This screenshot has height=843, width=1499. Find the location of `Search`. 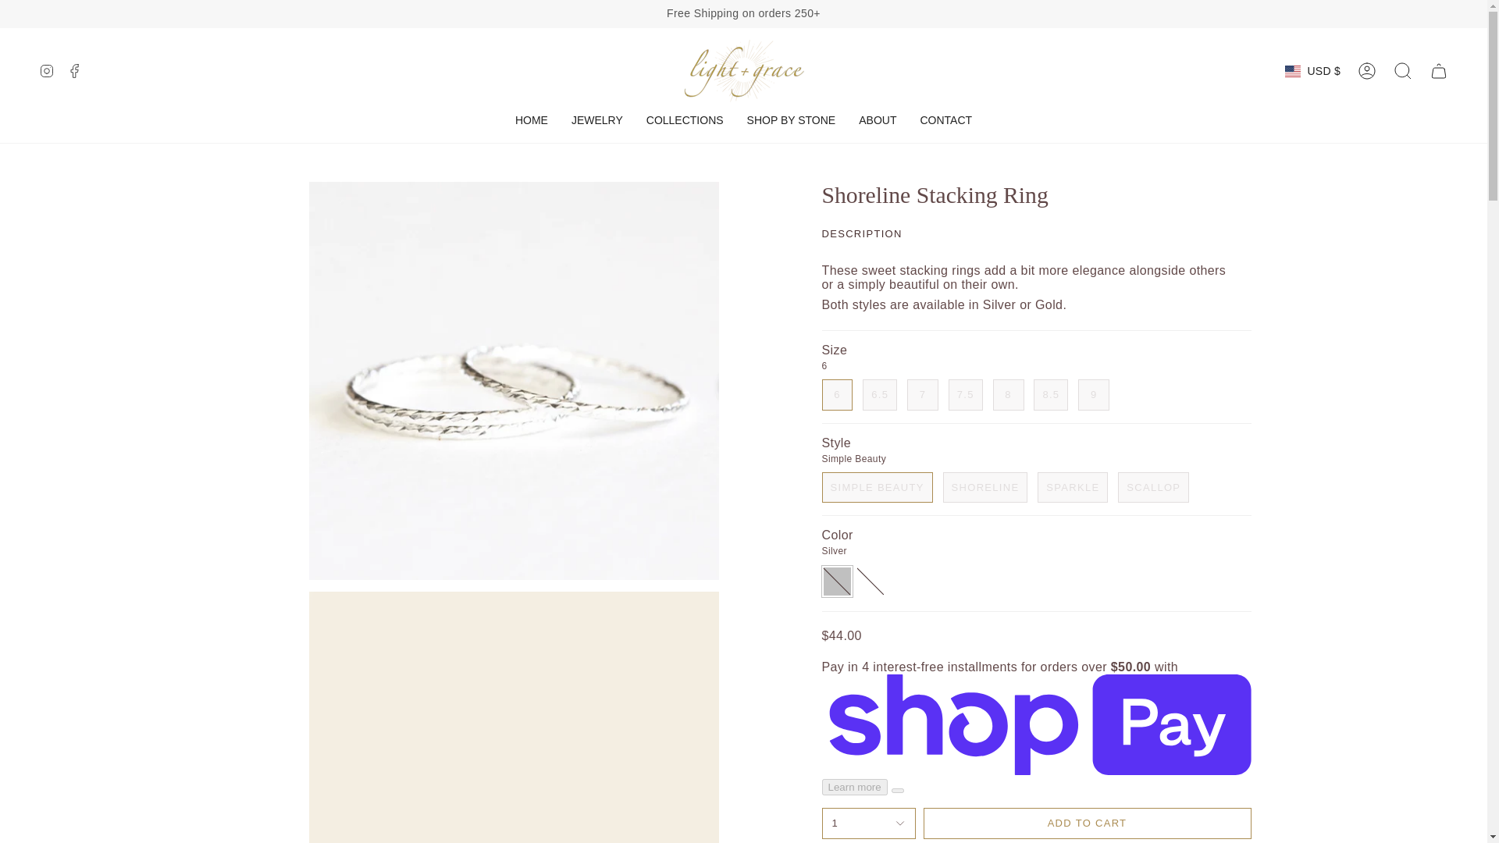

Search is located at coordinates (1403, 71).